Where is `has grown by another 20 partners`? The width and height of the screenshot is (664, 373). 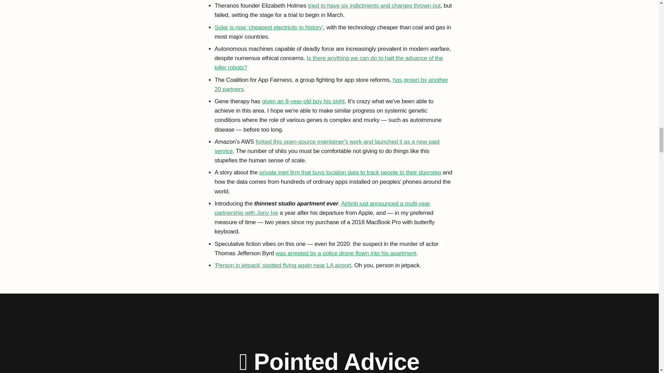 has grown by another 20 partners is located at coordinates (331, 84).